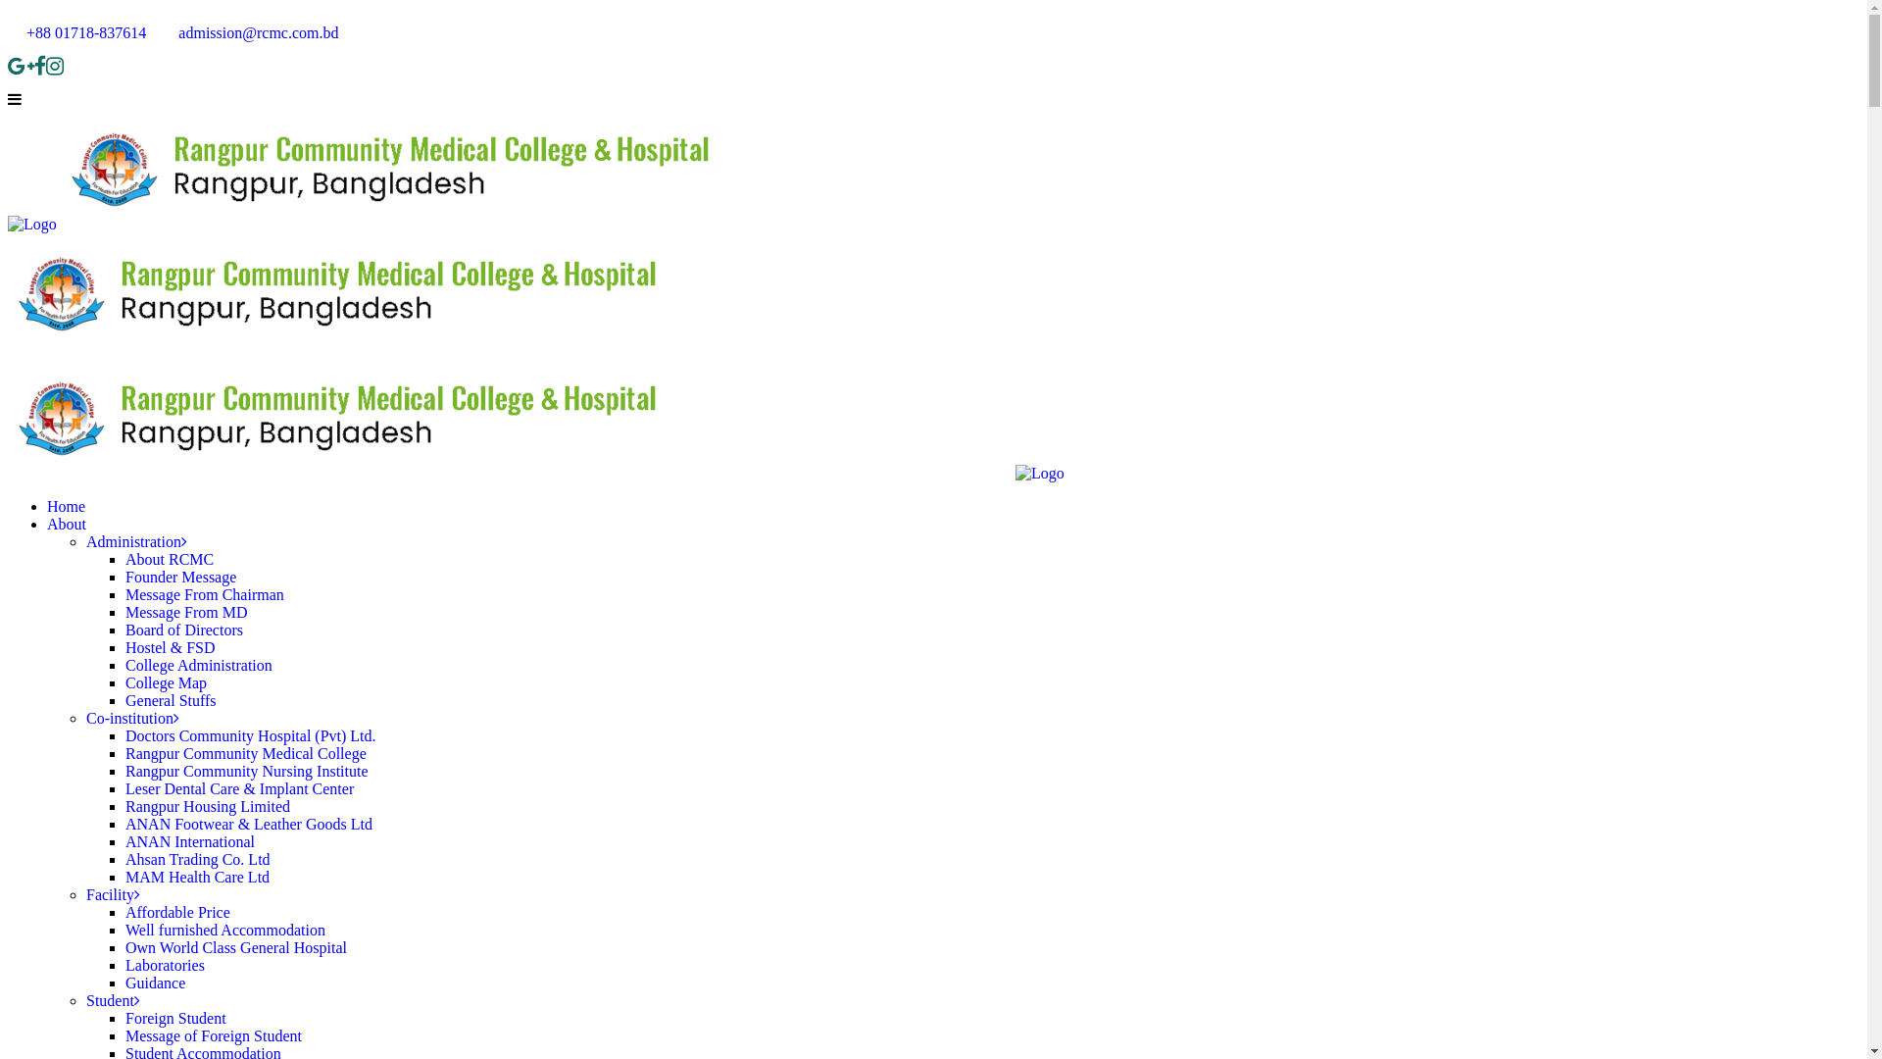  Describe the element at coordinates (180, 577) in the screenshot. I see `Founder Message` at that location.